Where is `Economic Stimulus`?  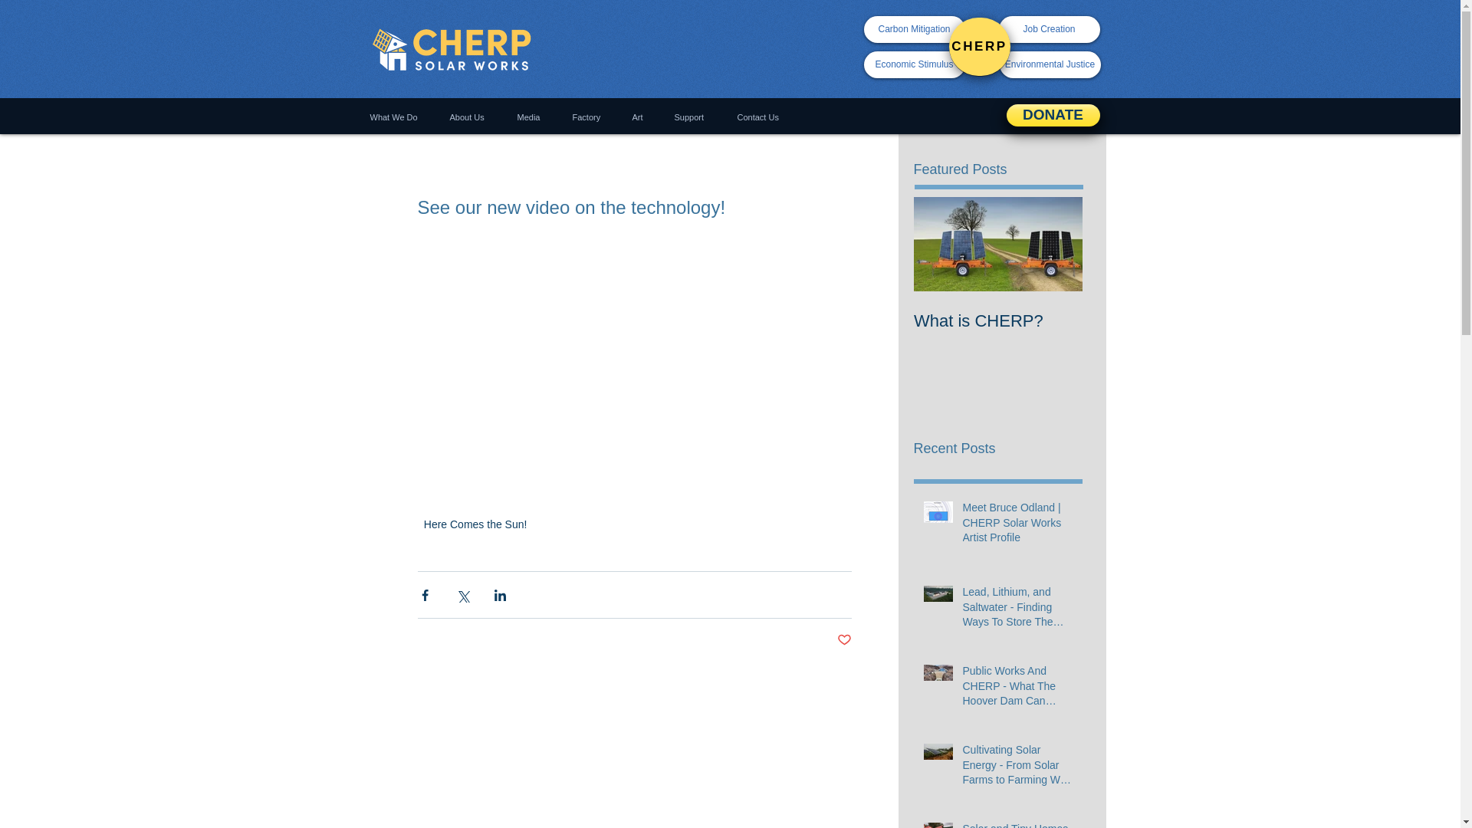
Economic Stimulus is located at coordinates (913, 64).